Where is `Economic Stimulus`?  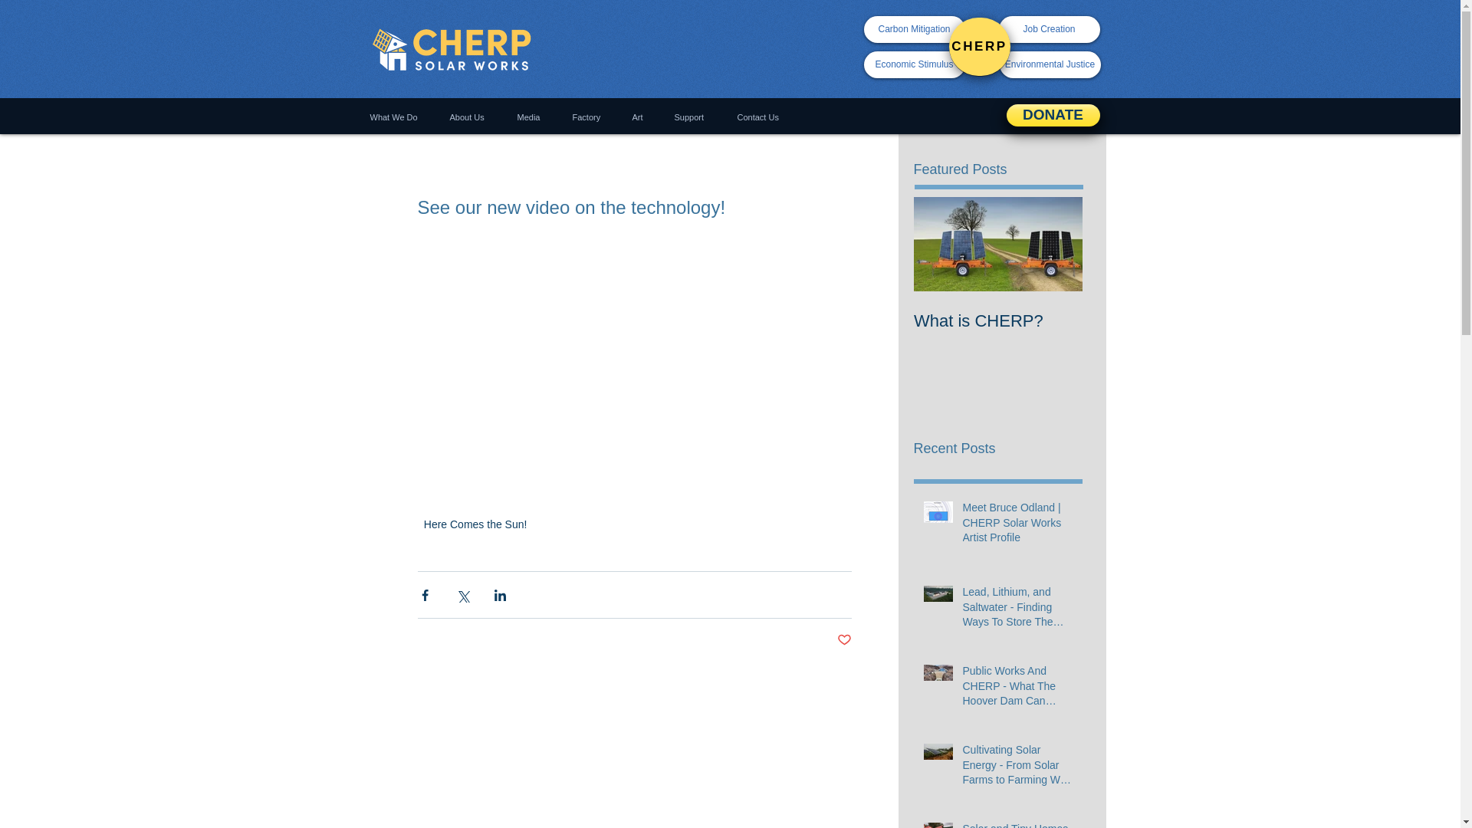
Economic Stimulus is located at coordinates (913, 64).